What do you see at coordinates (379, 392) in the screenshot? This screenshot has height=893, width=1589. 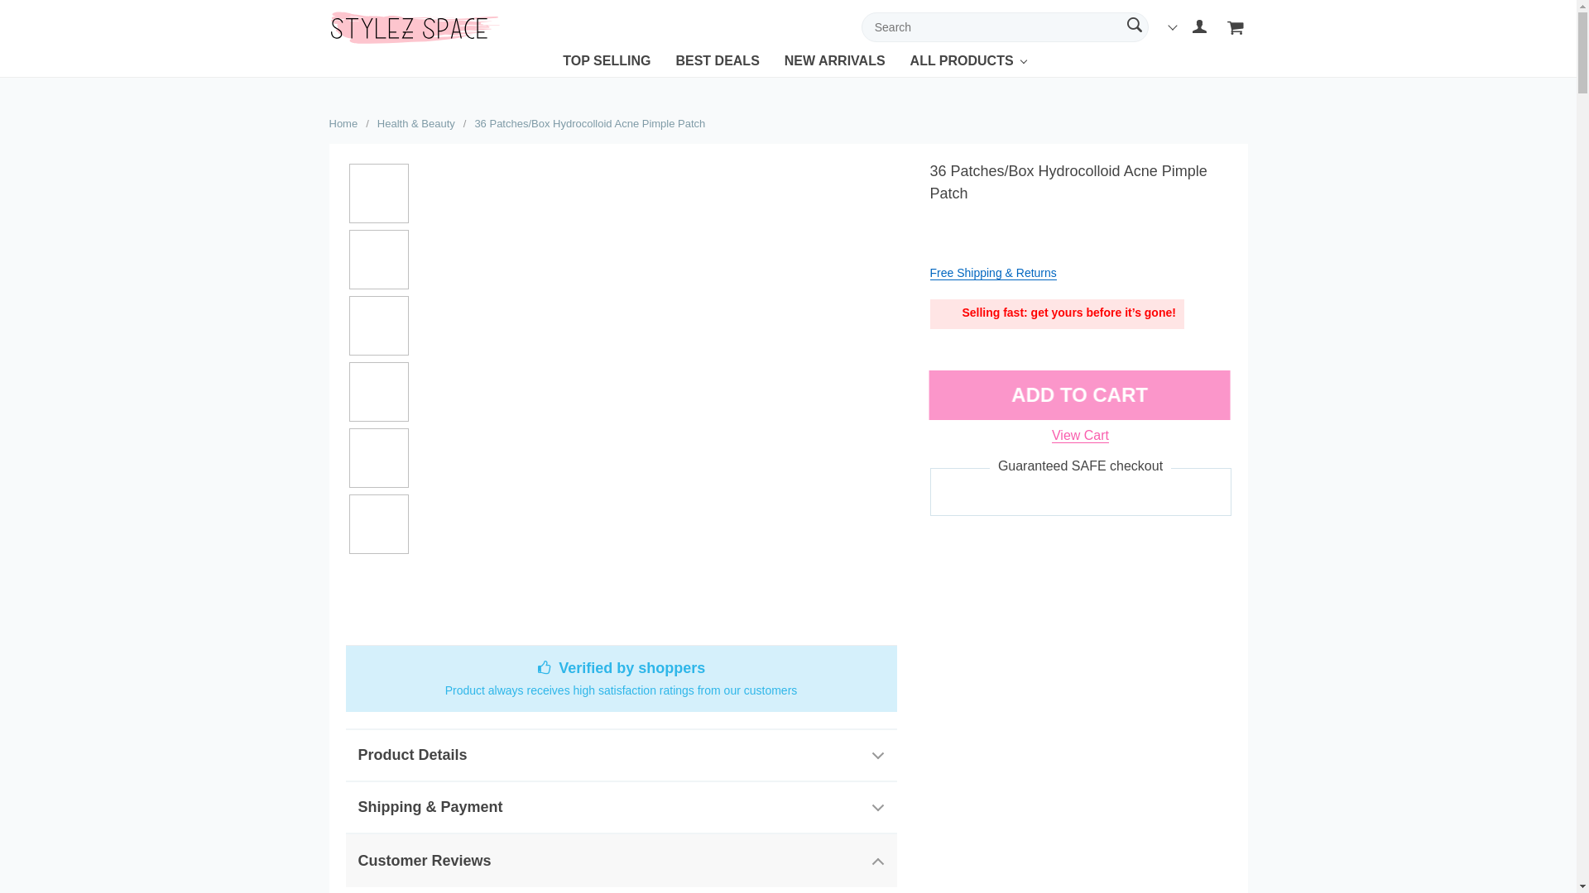 I see `33118-0a781b.jpg` at bounding box center [379, 392].